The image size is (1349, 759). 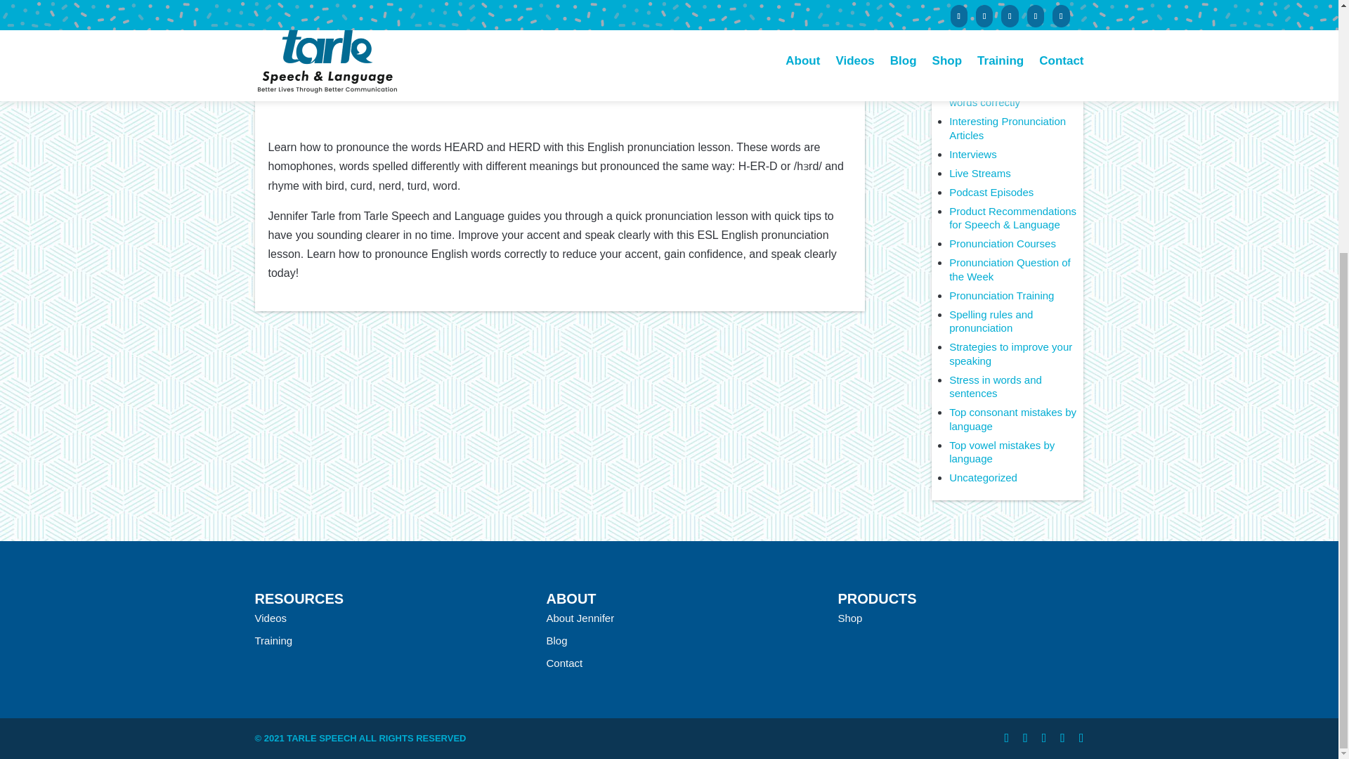 What do you see at coordinates (1013, 419) in the screenshot?
I see `Top consonant mistakes by language` at bounding box center [1013, 419].